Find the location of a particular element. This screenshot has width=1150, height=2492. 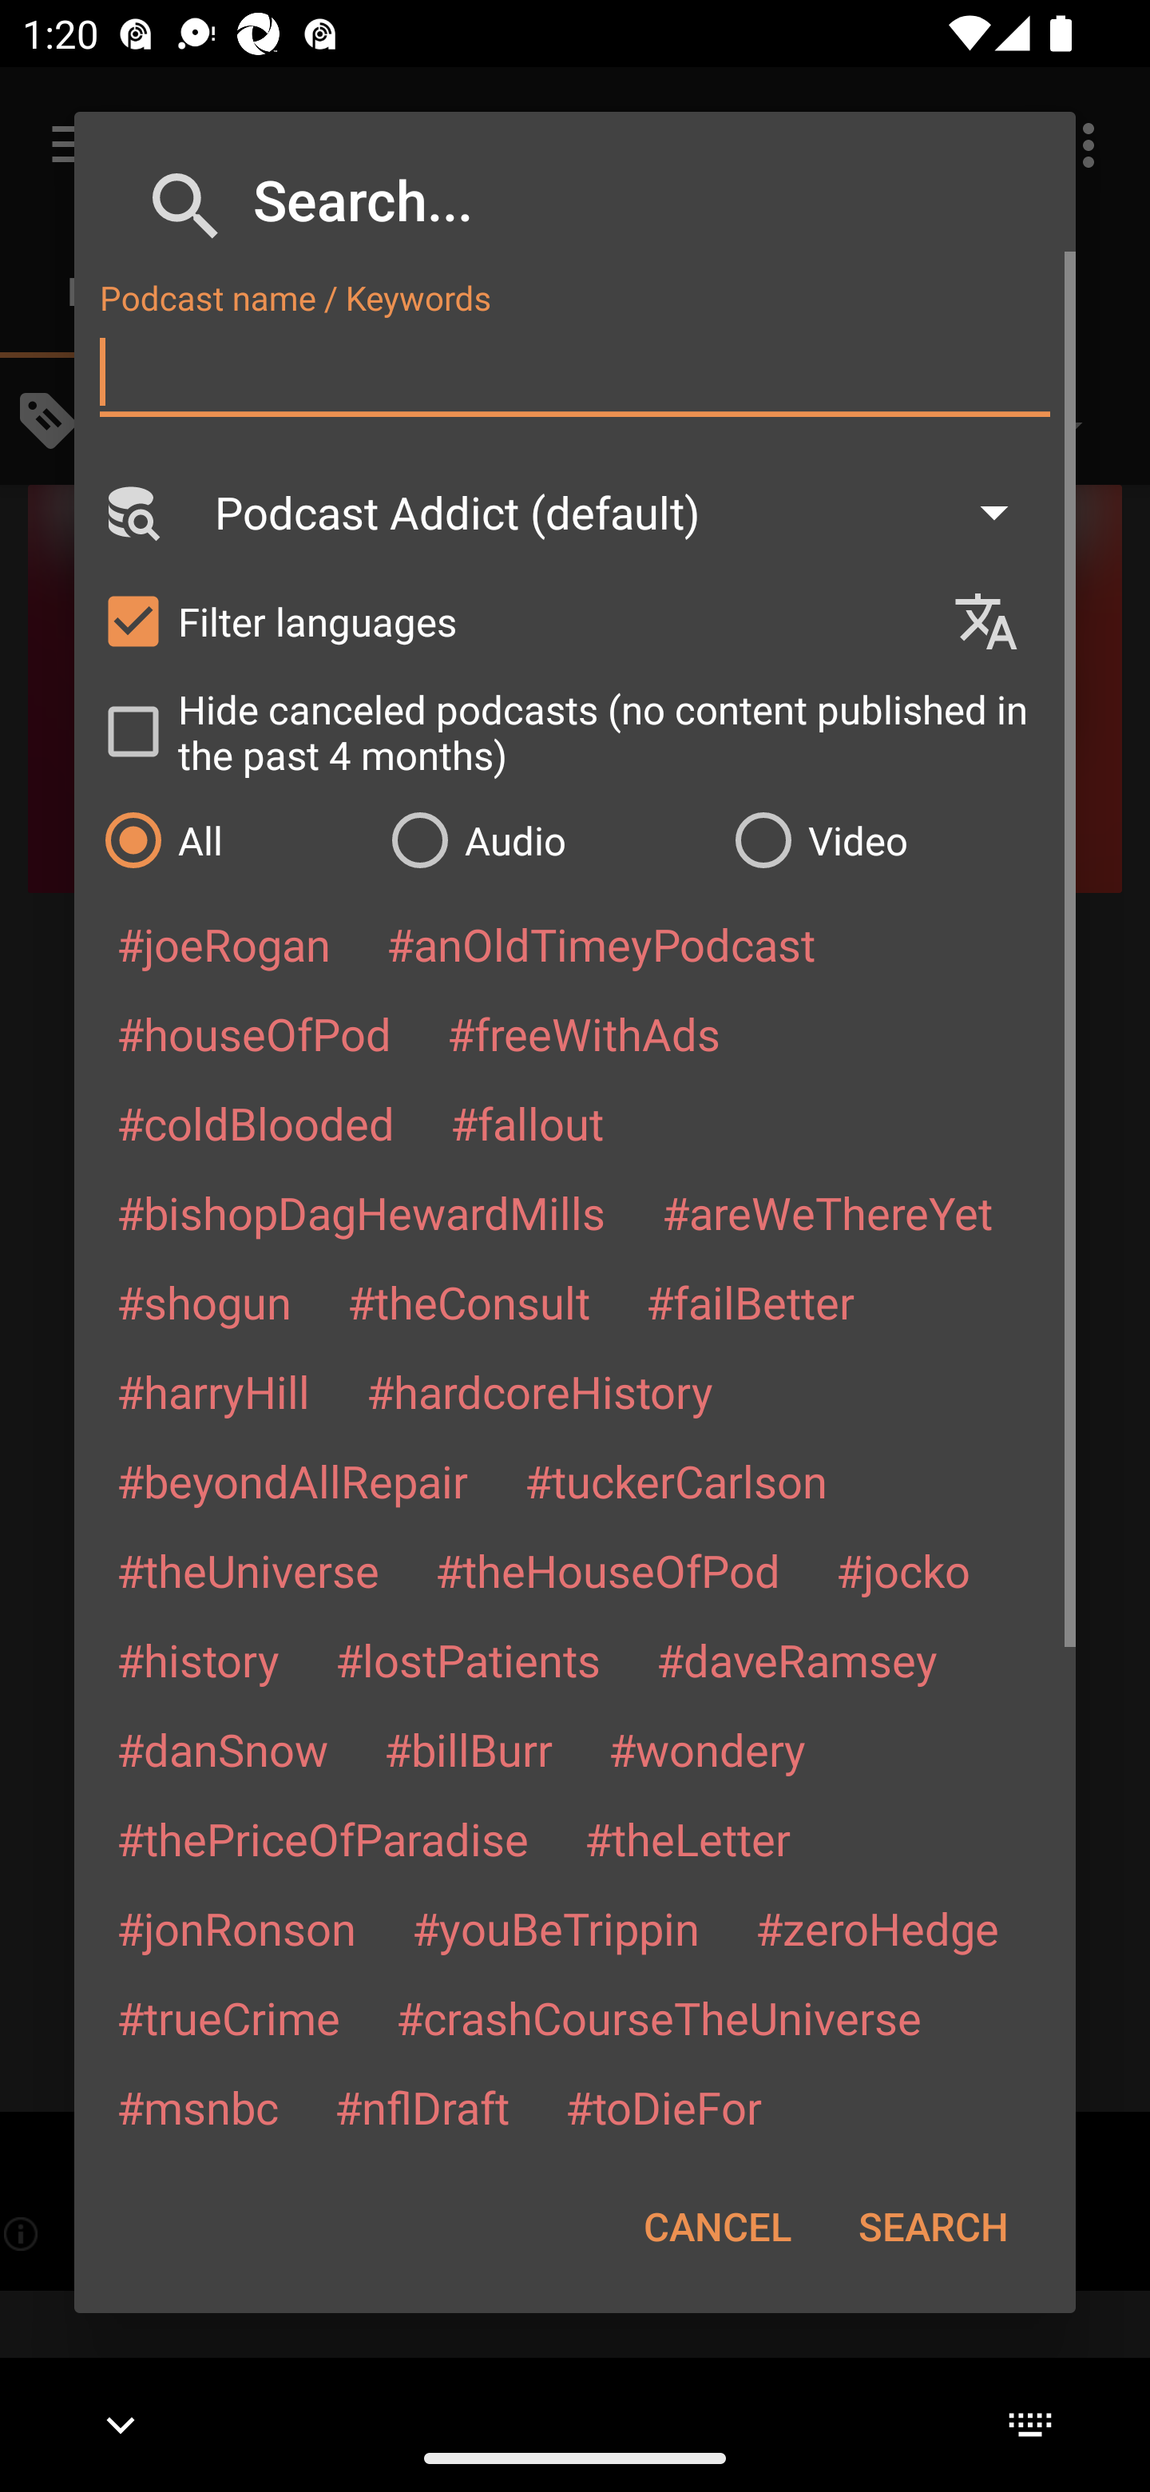

#houseOfPod is located at coordinates (253, 1034).